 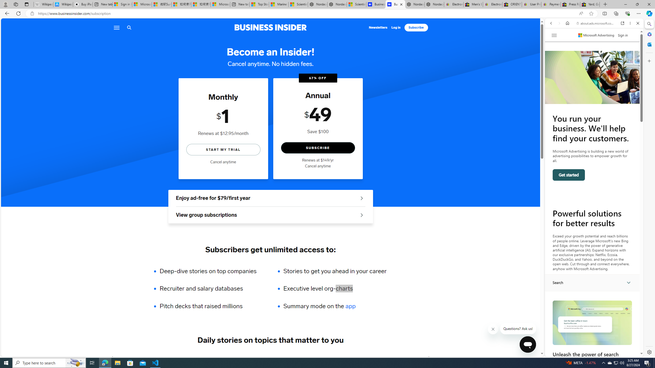 What do you see at coordinates (129, 28) in the screenshot?
I see `Search icon` at bounding box center [129, 28].